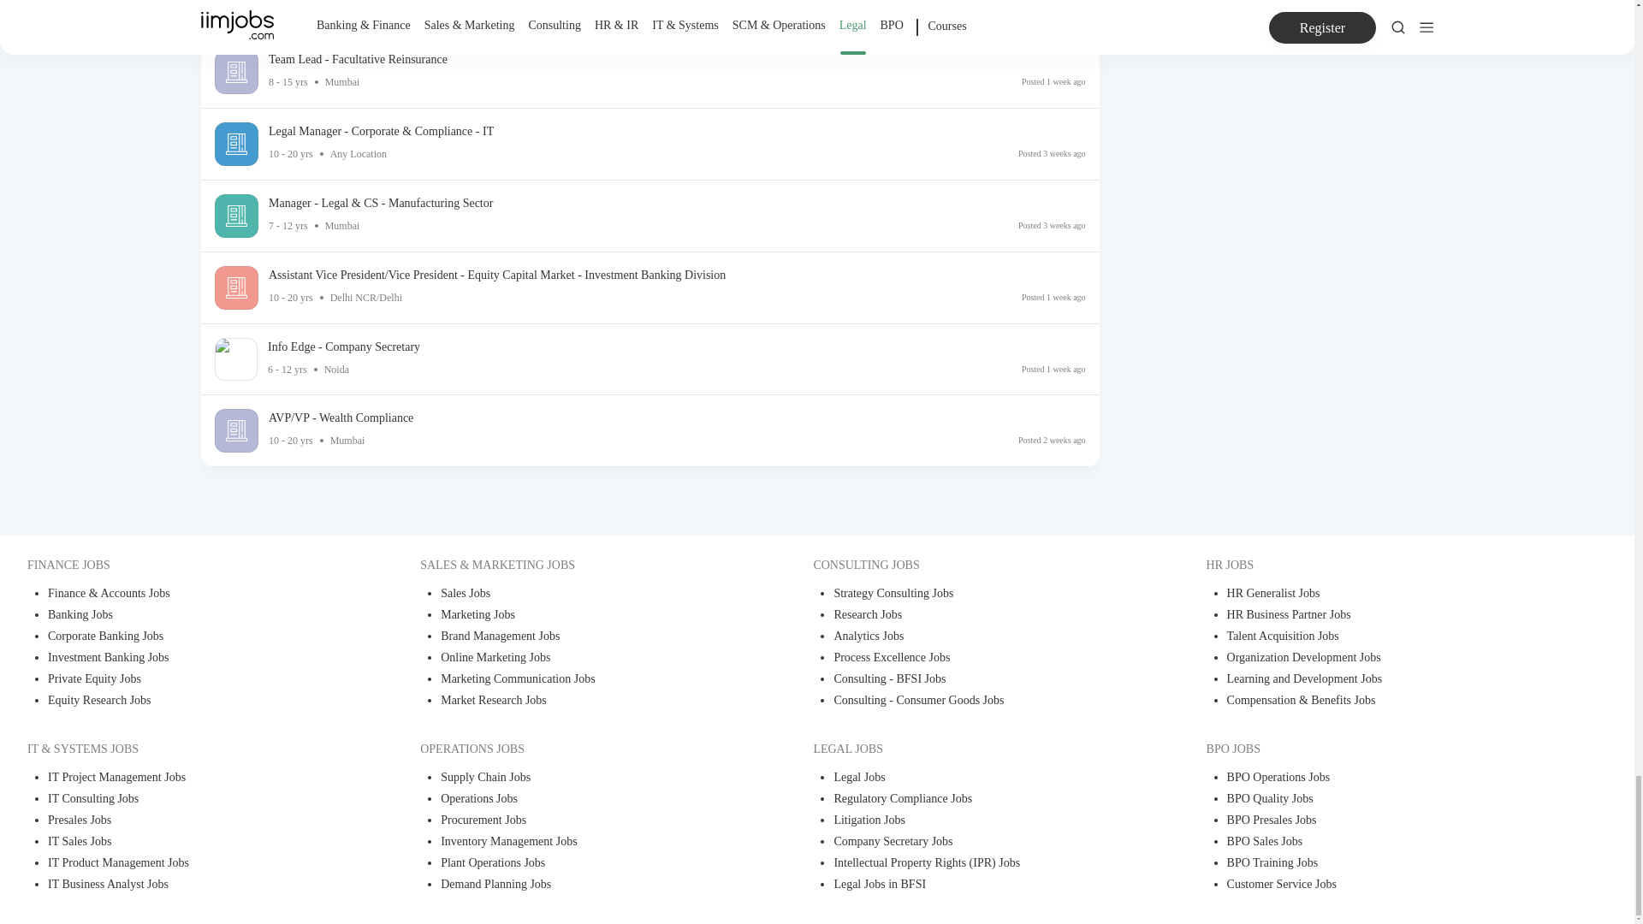  Describe the element at coordinates (195, 680) in the screenshot. I see `Private Equity Jobs` at that location.